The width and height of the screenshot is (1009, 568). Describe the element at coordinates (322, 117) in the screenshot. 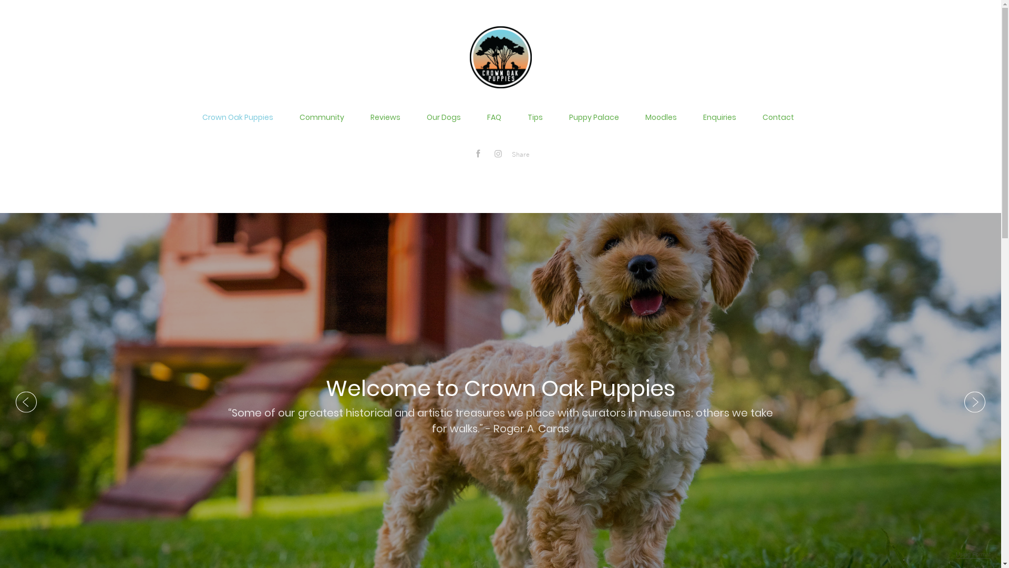

I see `Community` at that location.